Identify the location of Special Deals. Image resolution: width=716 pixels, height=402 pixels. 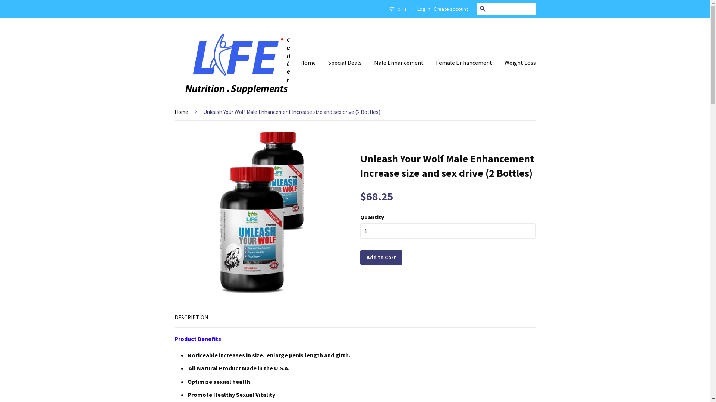
(345, 63).